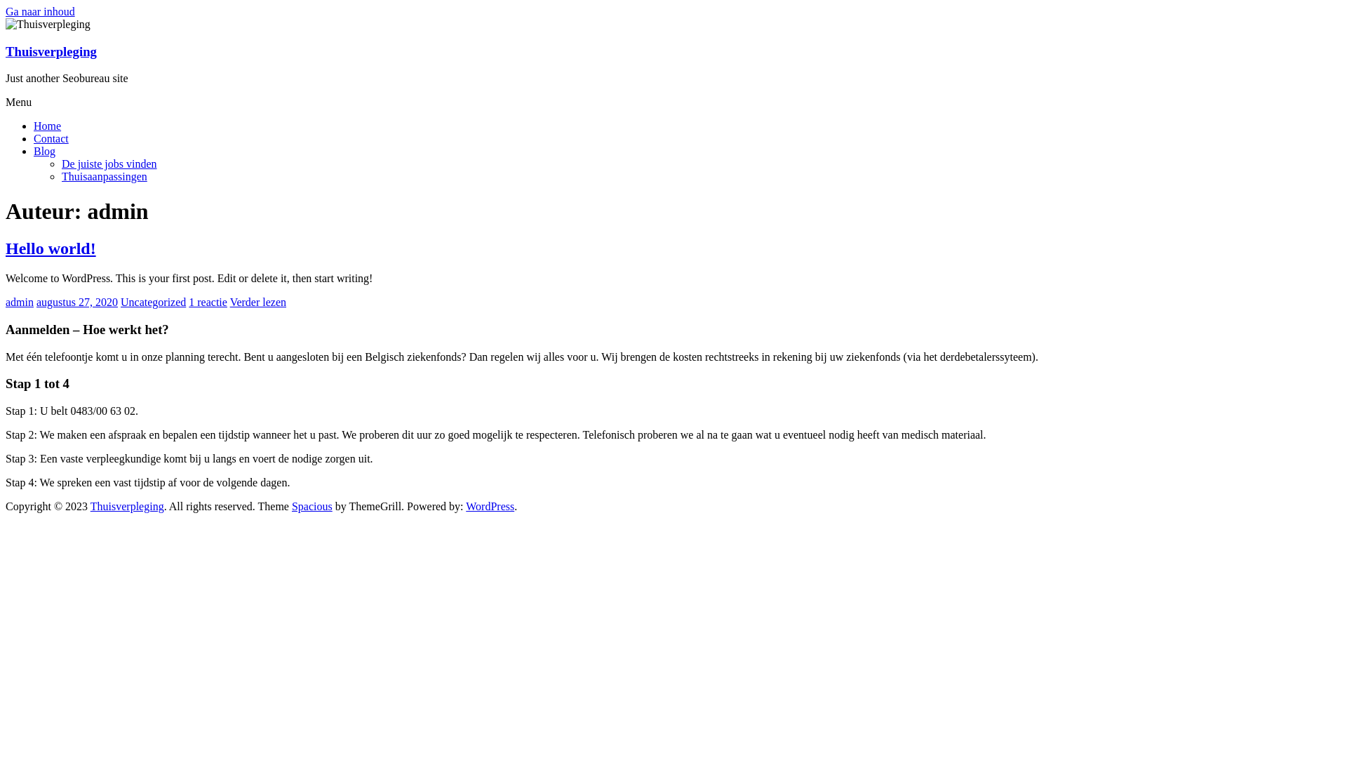 The width and height of the screenshot is (1347, 758). I want to click on Verder lezen, so click(258, 302).